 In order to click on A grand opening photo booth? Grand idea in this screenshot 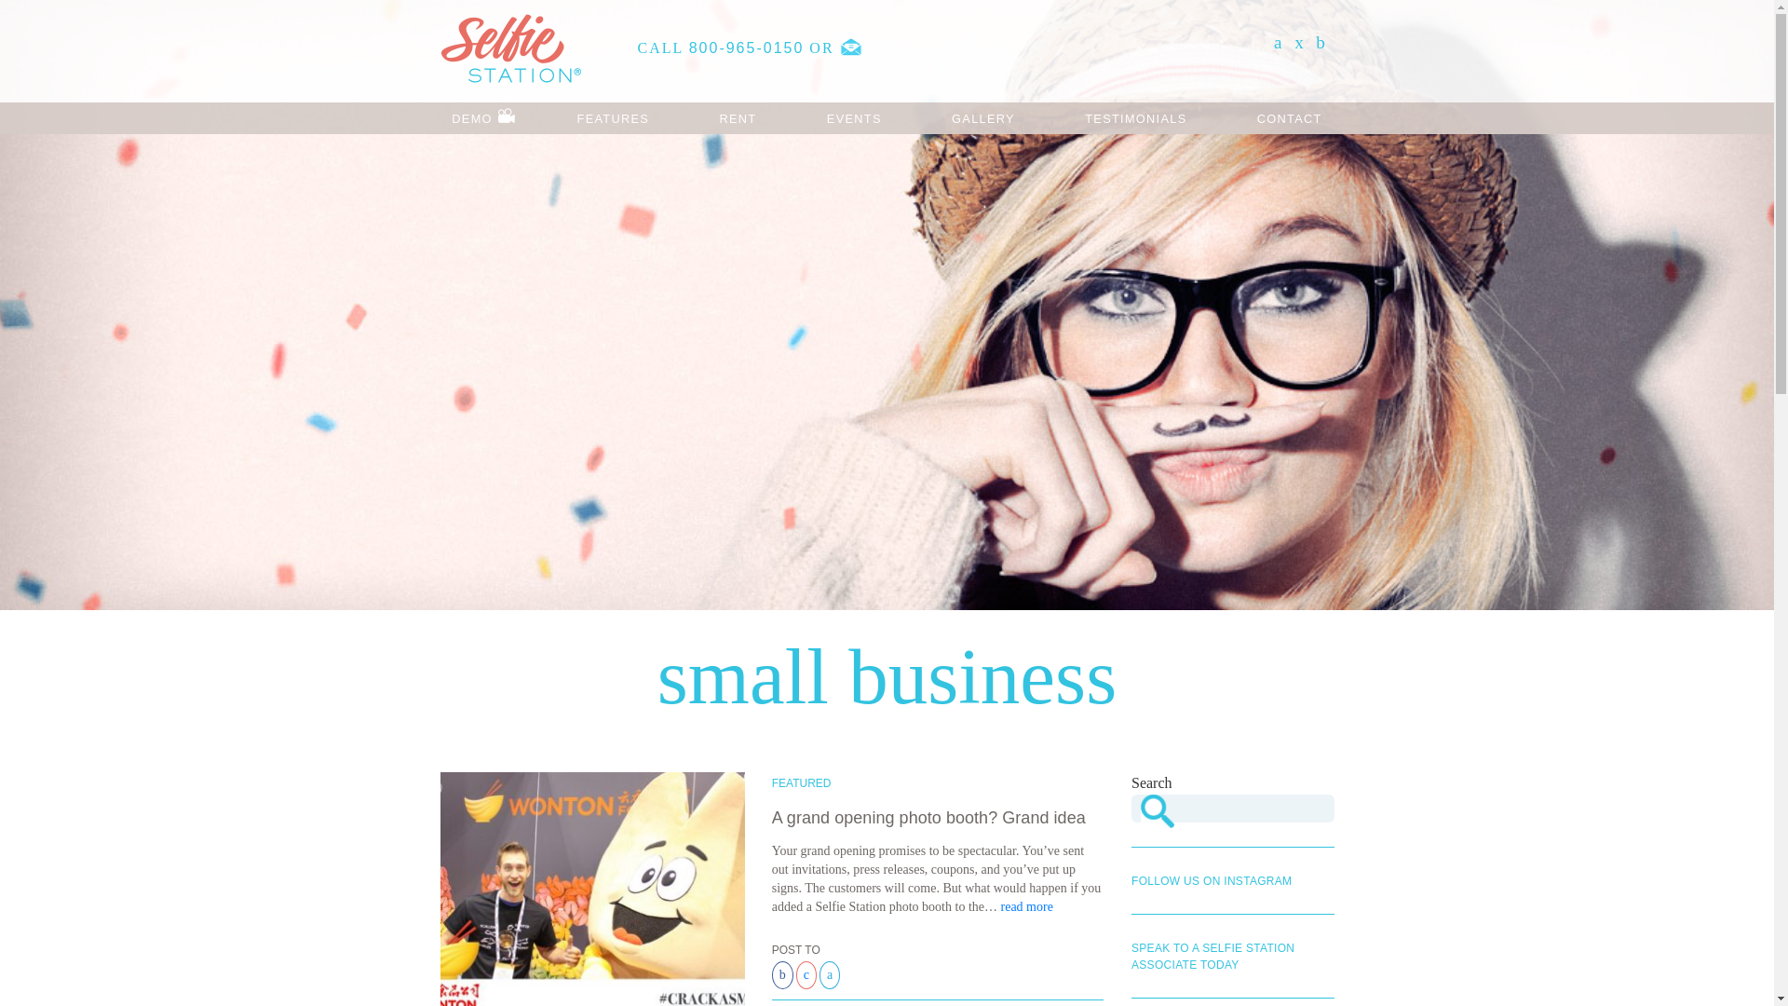, I will do `click(928, 818)`.